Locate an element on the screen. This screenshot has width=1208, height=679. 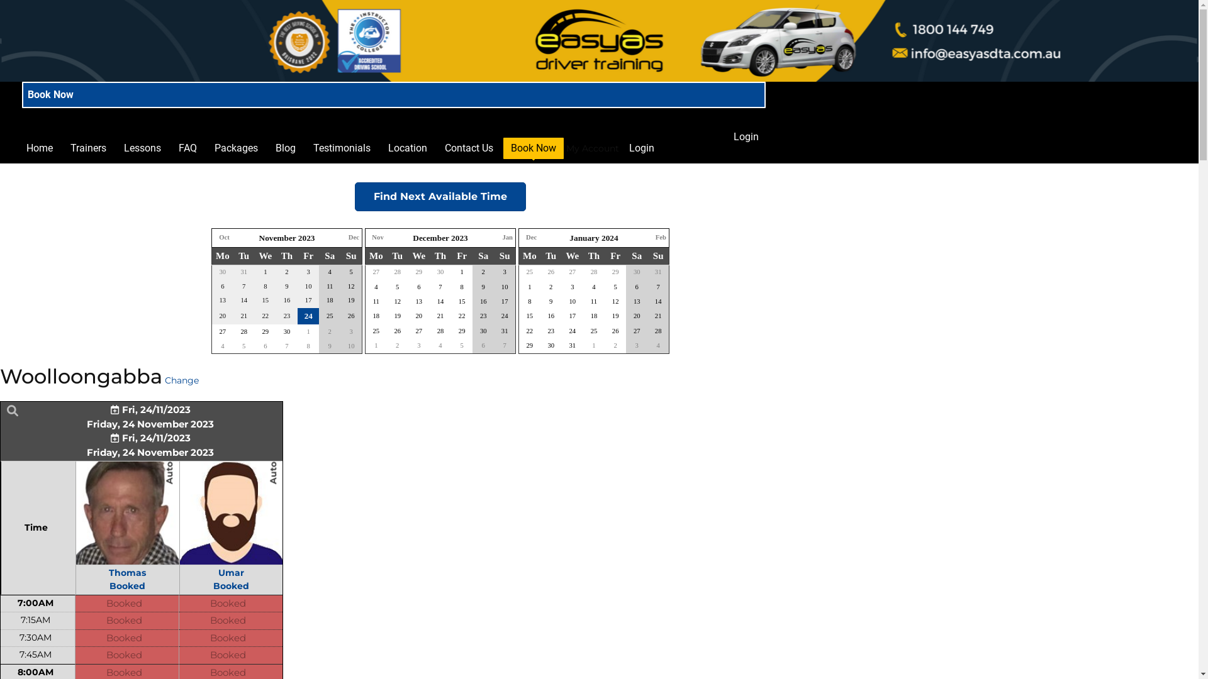
24 is located at coordinates (505, 316).